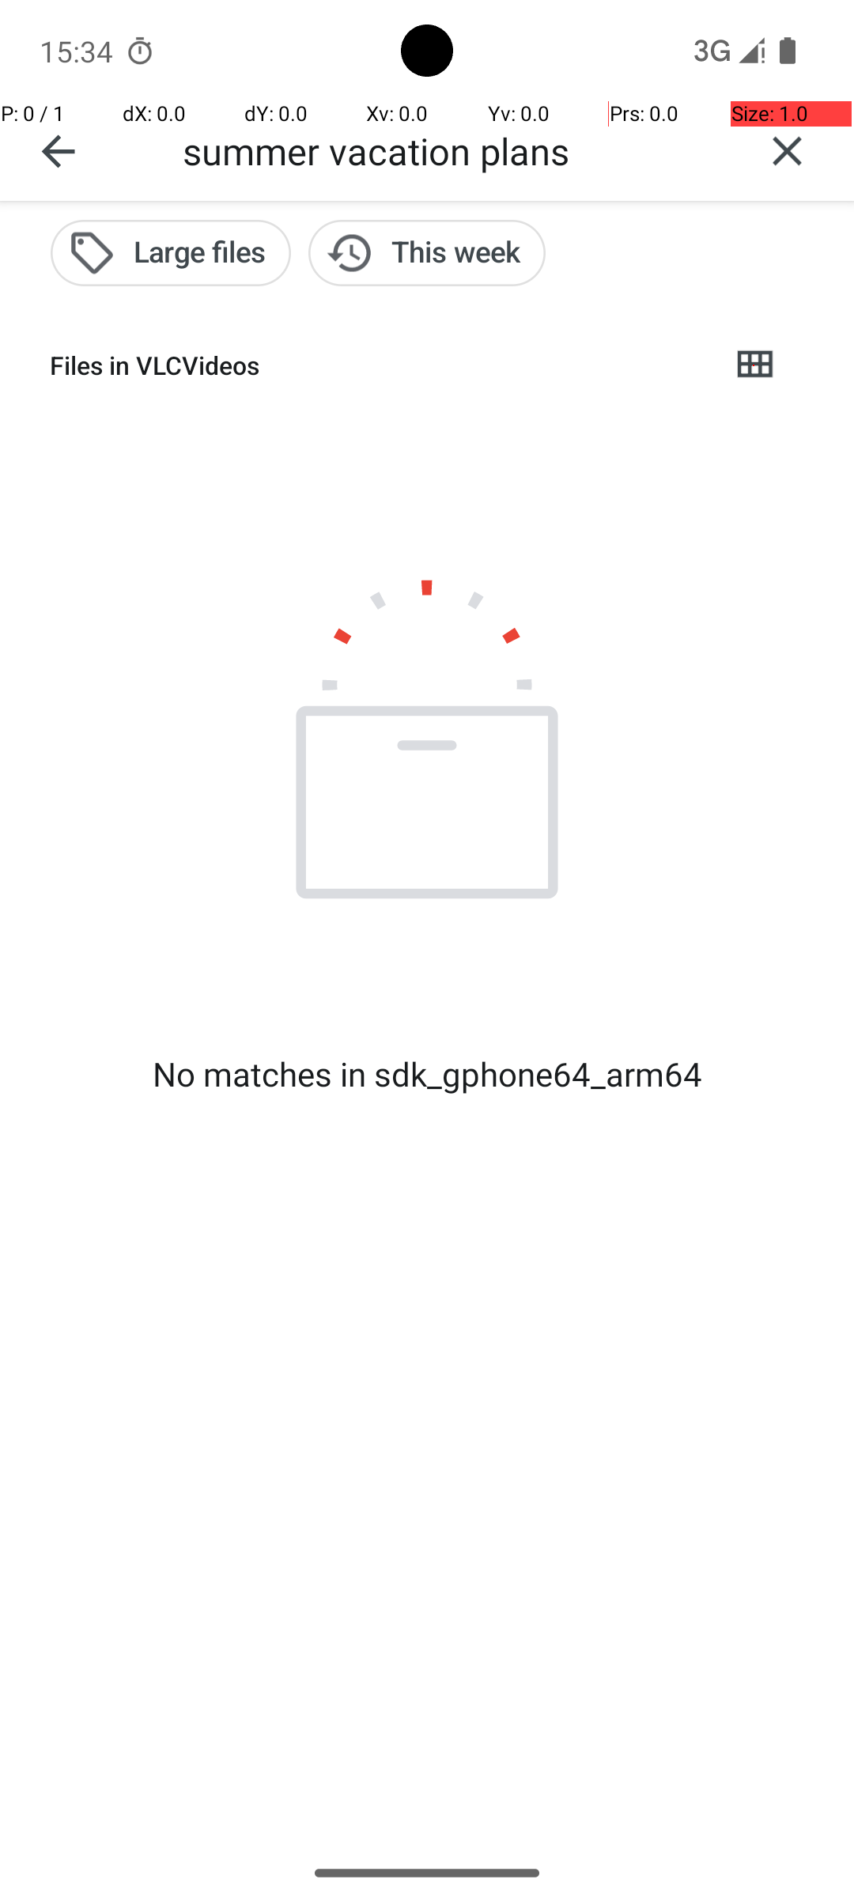  I want to click on No matches in sdk_gphone64_arm64, so click(427, 1074).